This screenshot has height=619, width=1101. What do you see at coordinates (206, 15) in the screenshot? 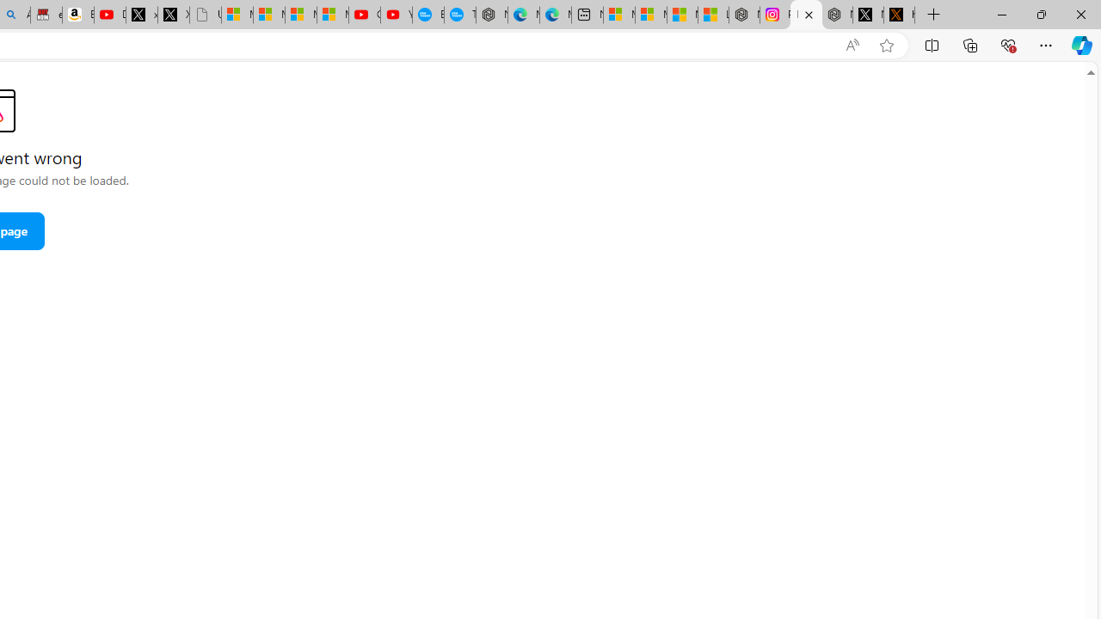
I see `Untitled` at bounding box center [206, 15].